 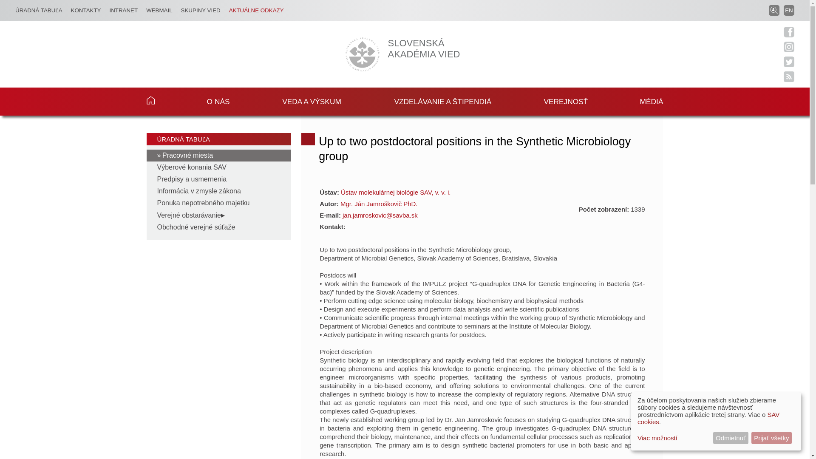 What do you see at coordinates (86, 10) in the screenshot?
I see `KONTAKTY` at bounding box center [86, 10].